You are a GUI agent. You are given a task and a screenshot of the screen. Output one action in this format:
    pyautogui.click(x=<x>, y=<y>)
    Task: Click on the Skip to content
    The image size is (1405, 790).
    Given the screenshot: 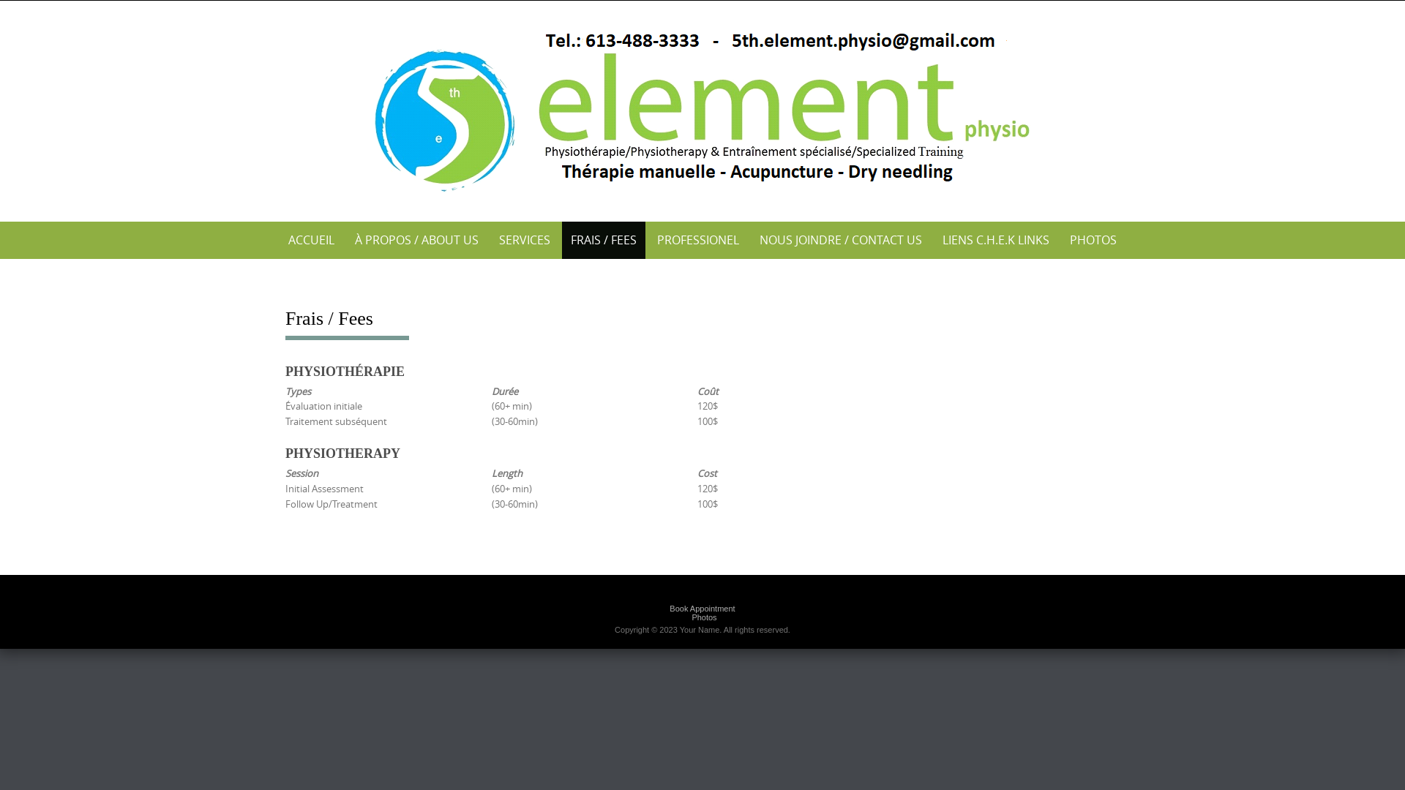 What is the action you would take?
    pyautogui.click(x=0, y=1)
    